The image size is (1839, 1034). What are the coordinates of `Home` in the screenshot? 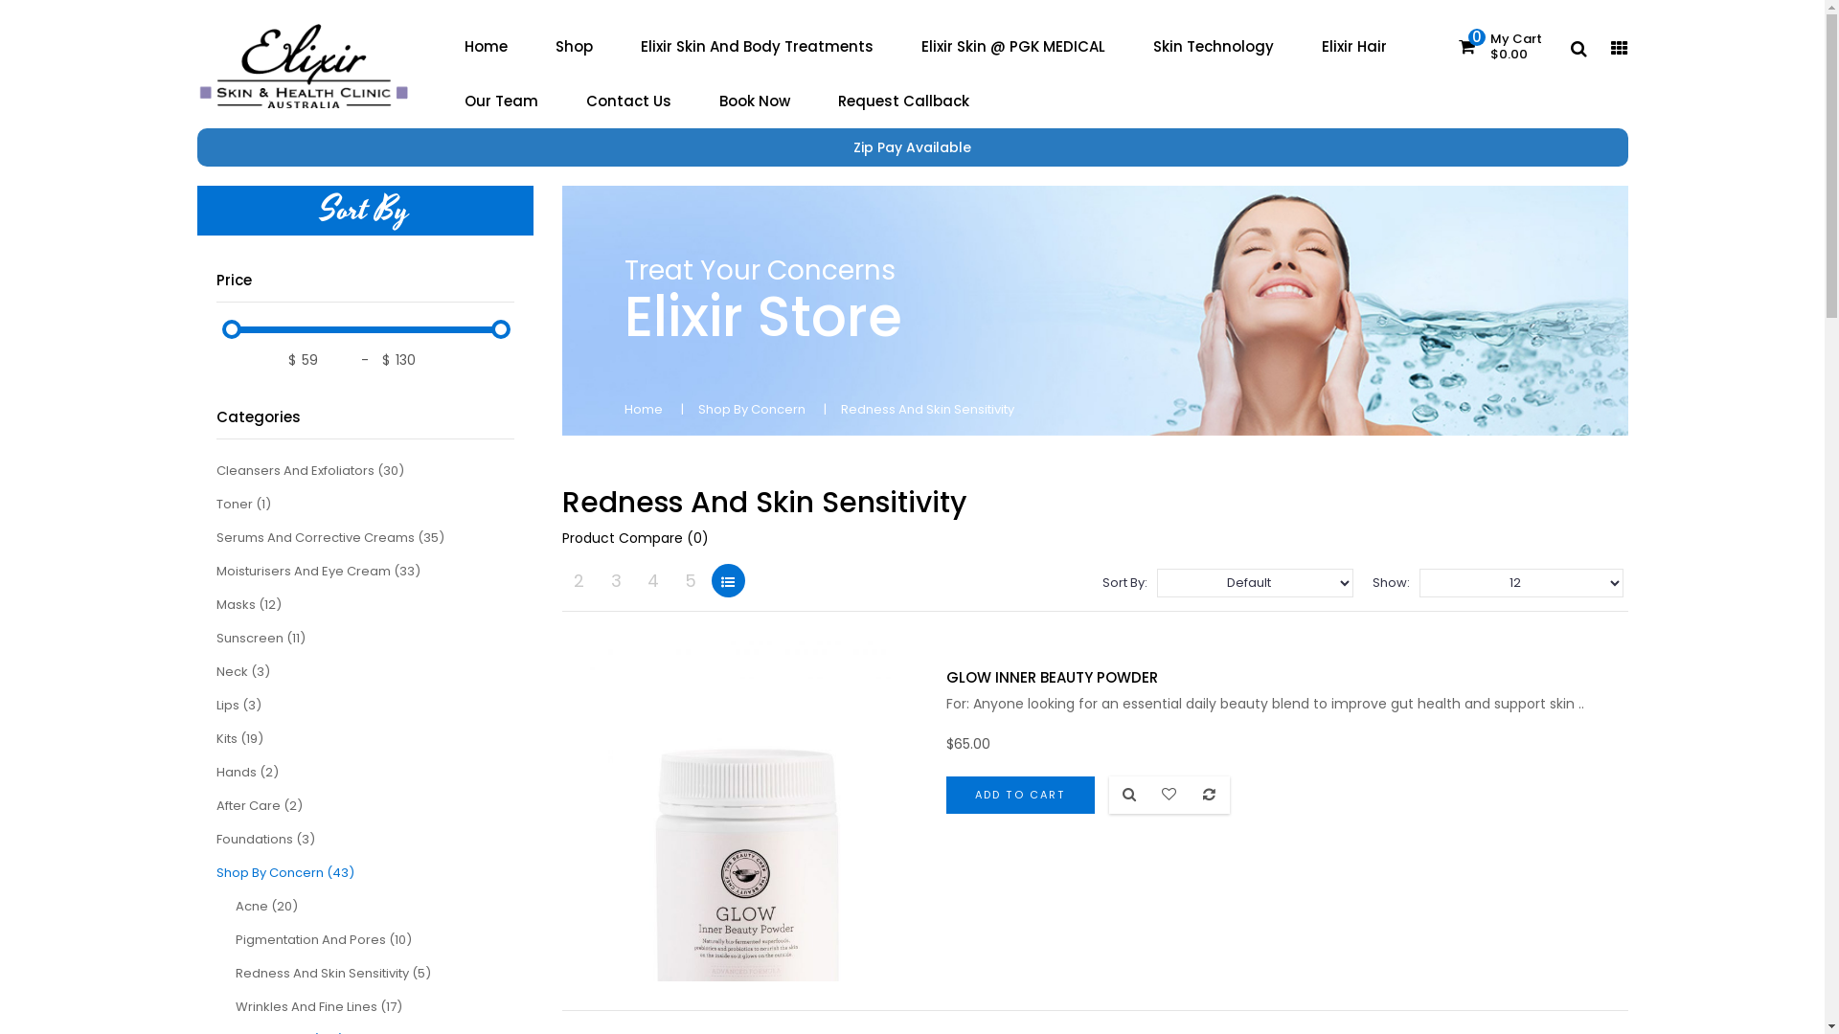 It's located at (644, 410).